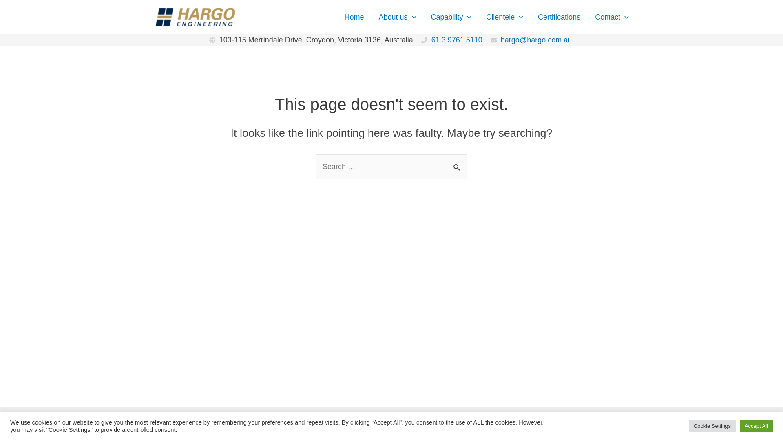 The width and height of the screenshot is (783, 440). What do you see at coordinates (756, 426) in the screenshot?
I see `Accept All` at bounding box center [756, 426].